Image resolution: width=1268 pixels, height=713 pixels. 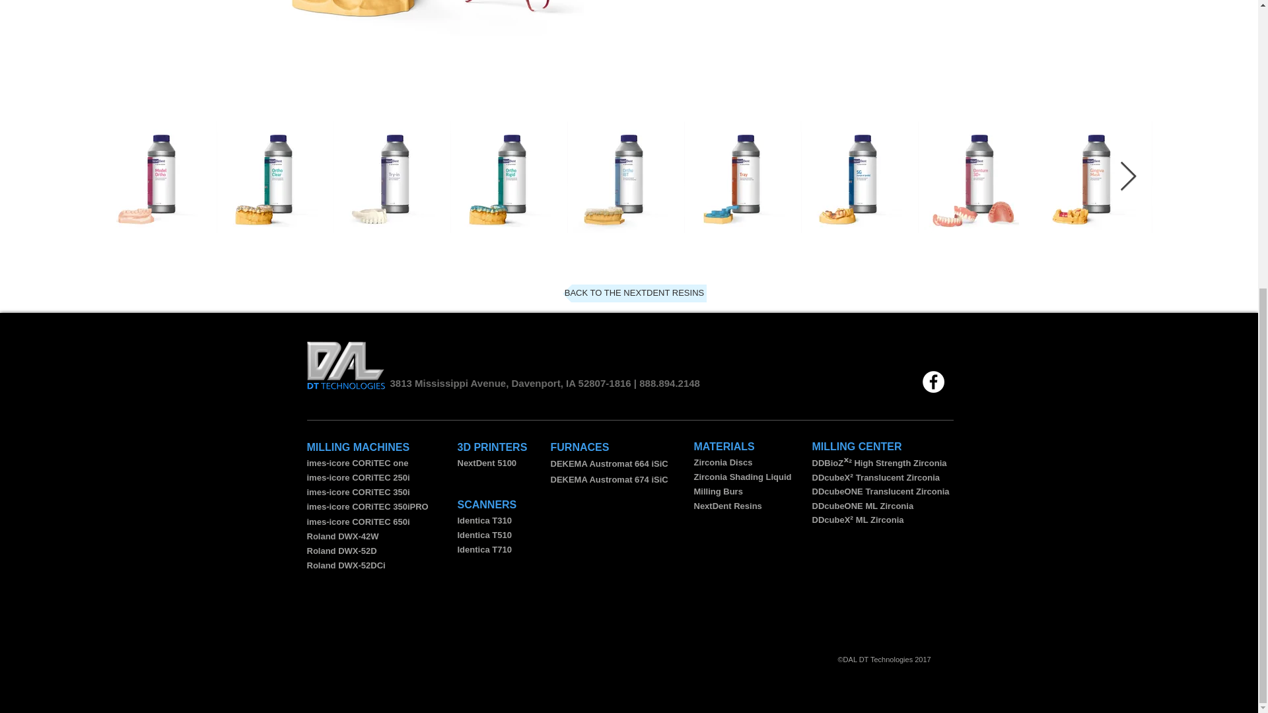 What do you see at coordinates (342, 536) in the screenshot?
I see `Roland DWX-42W` at bounding box center [342, 536].